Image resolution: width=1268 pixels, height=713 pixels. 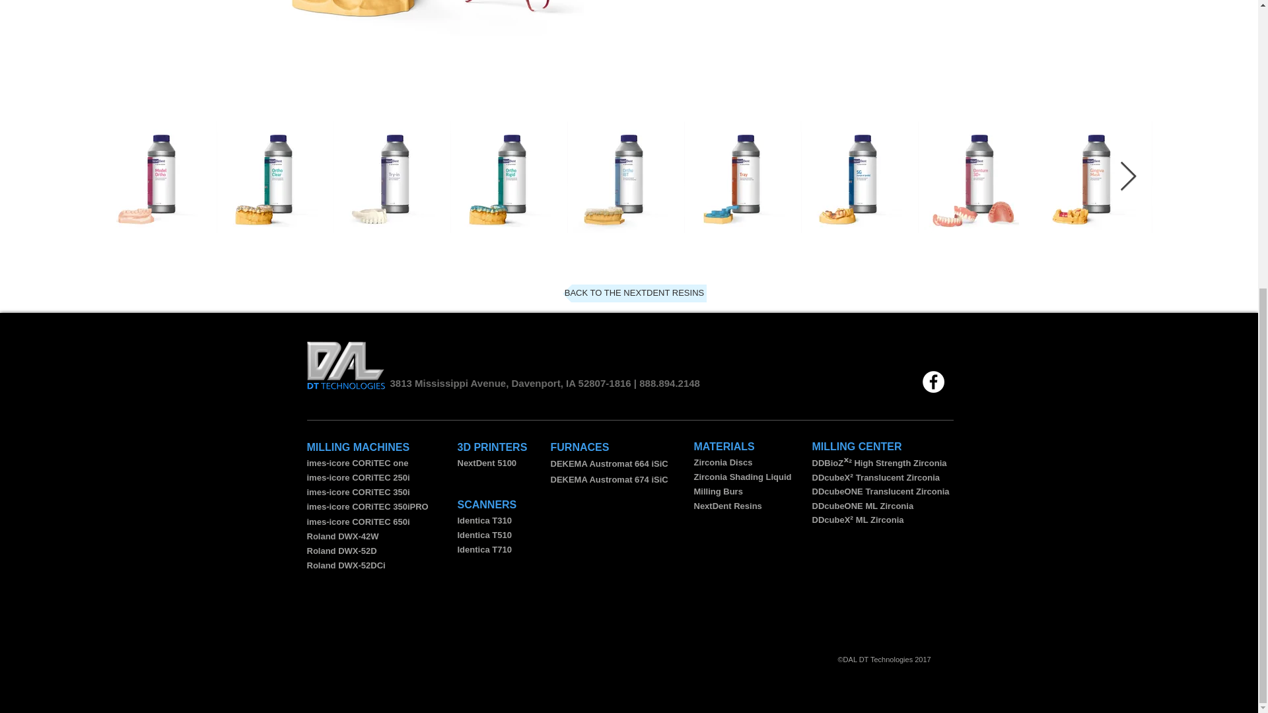 What do you see at coordinates (342, 536) in the screenshot?
I see `Roland DWX-42W` at bounding box center [342, 536].